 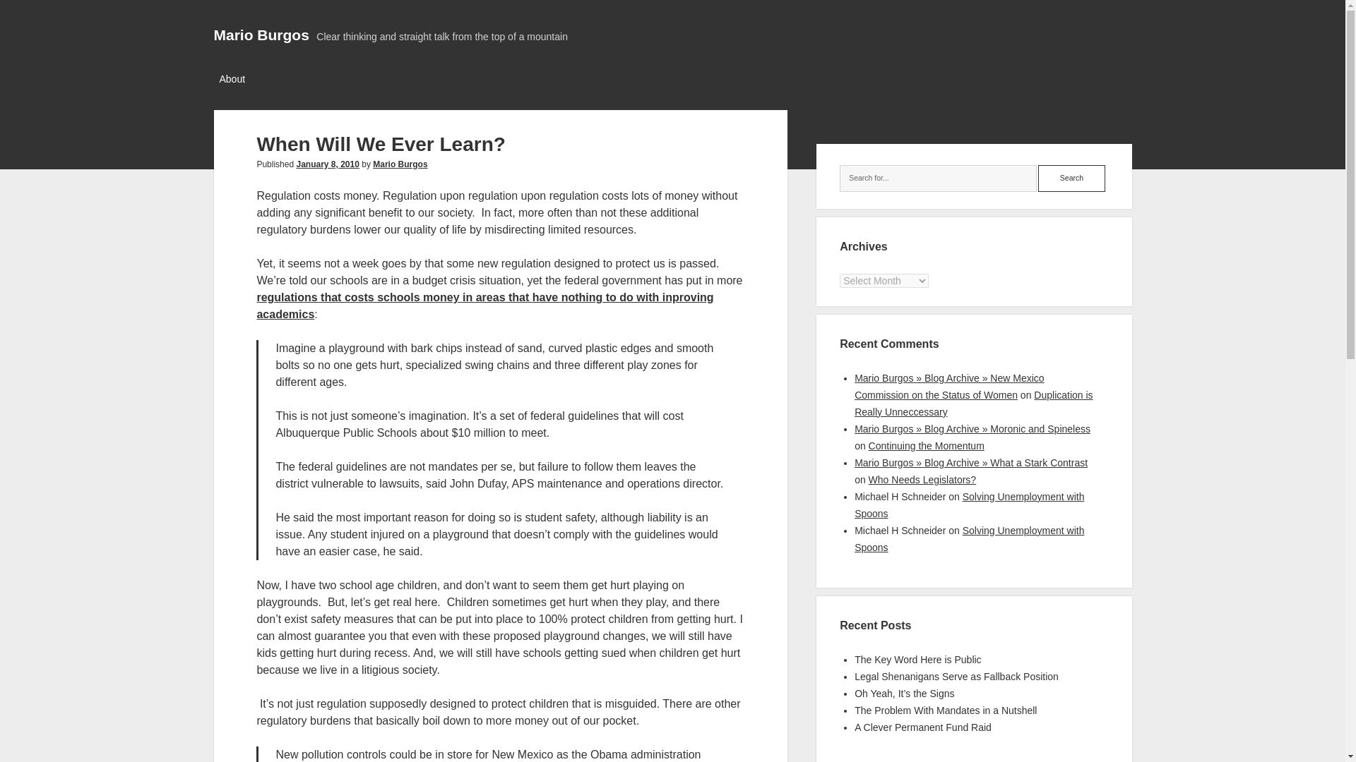 I want to click on E-mail reporter Hailey Heinz!, so click(x=498, y=713).